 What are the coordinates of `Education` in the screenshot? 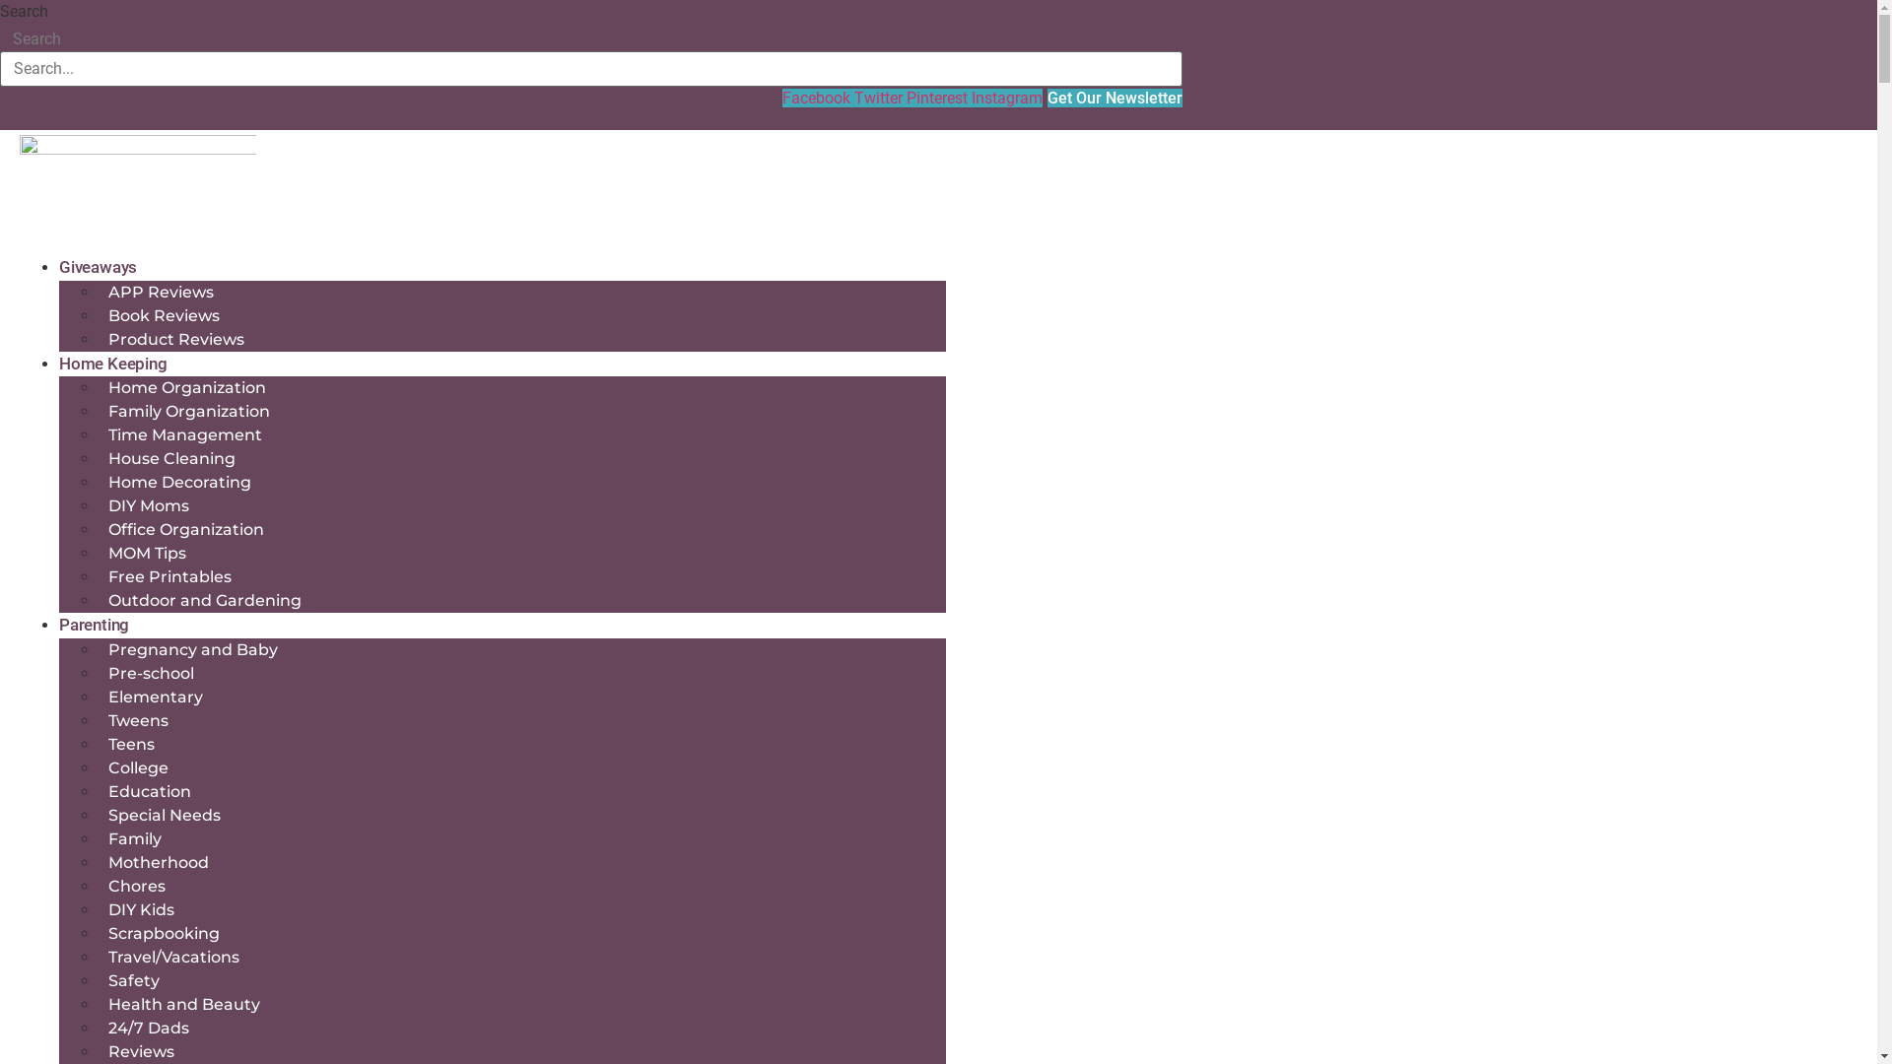 It's located at (150, 792).